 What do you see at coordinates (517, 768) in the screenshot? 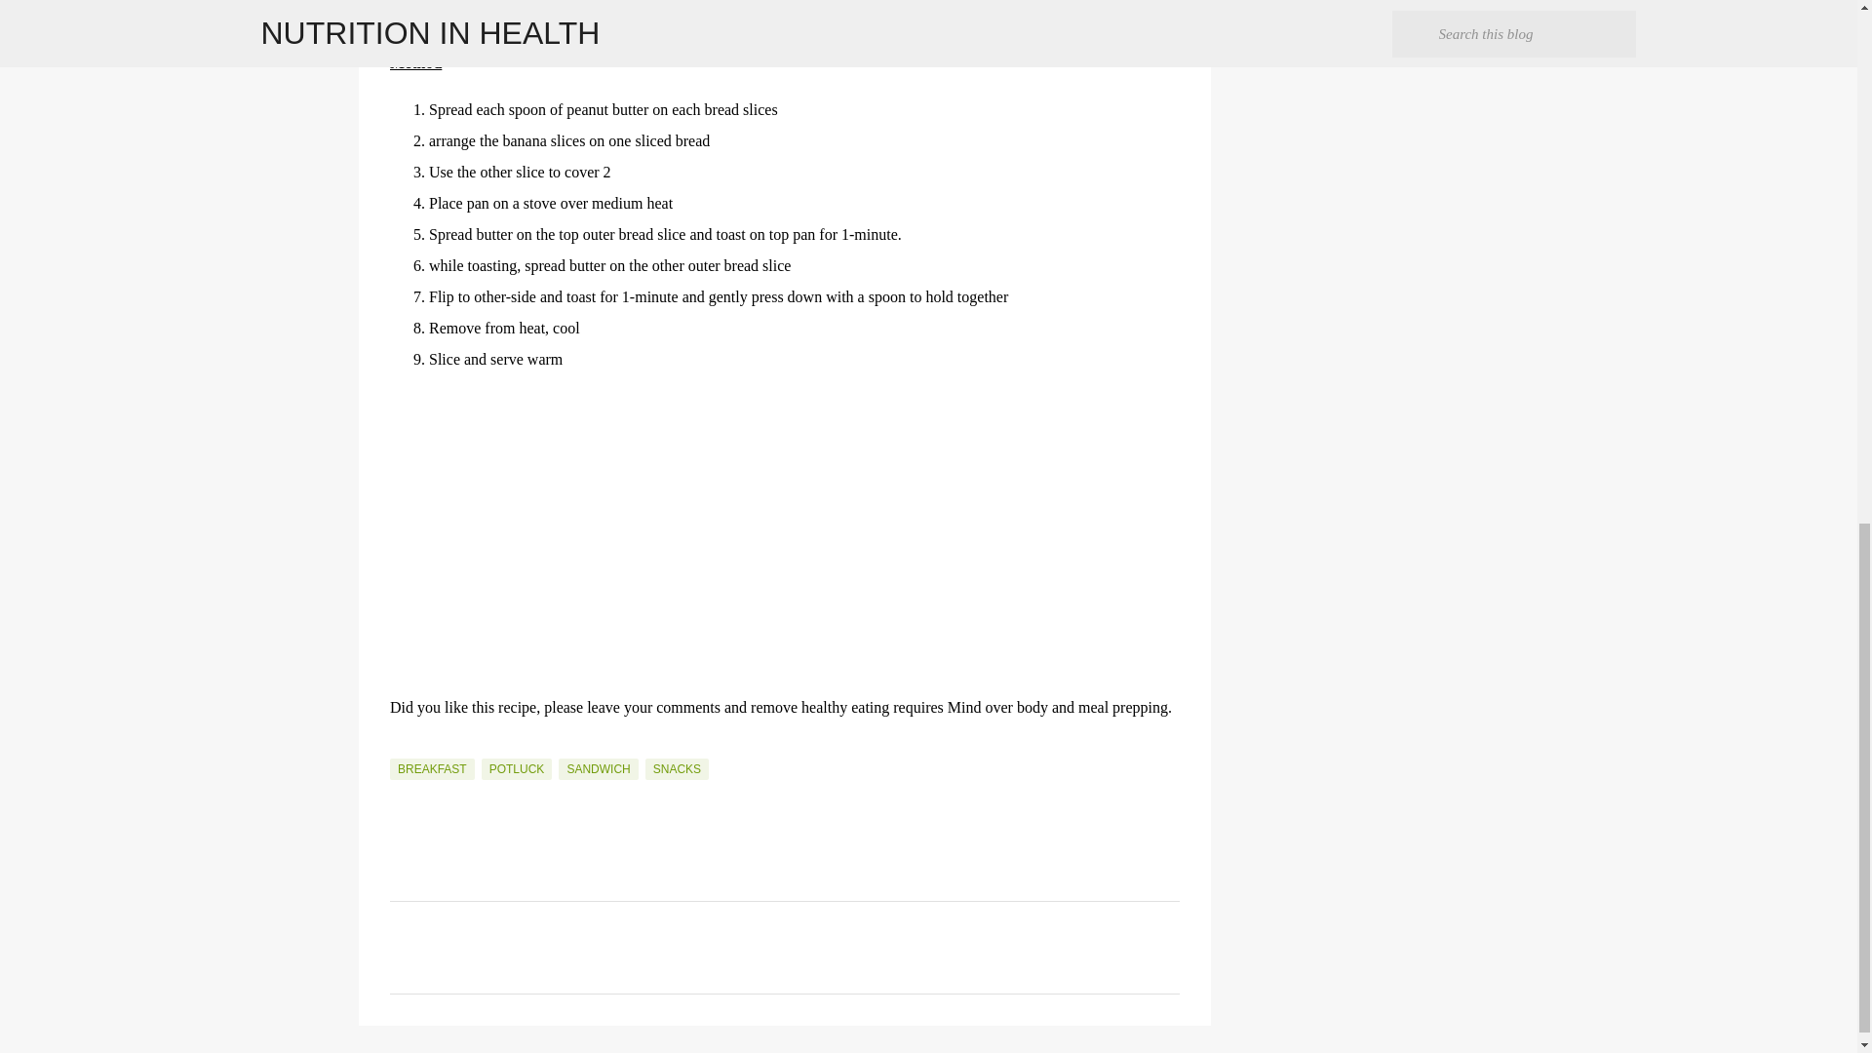
I see `POTLUCK` at bounding box center [517, 768].